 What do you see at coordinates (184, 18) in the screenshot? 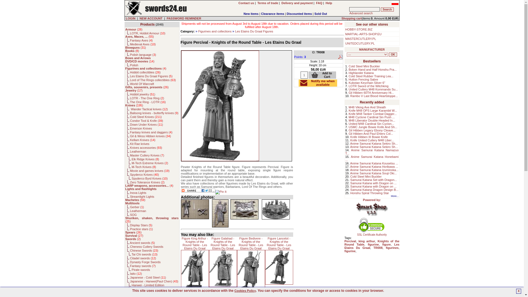
I see `Forgot your password?` at bounding box center [184, 18].